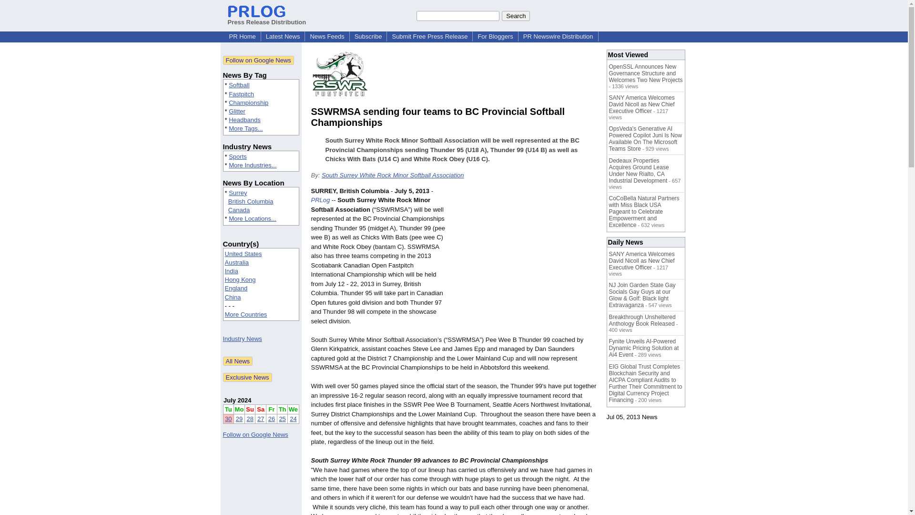 This screenshot has height=515, width=915. Describe the element at coordinates (242, 339) in the screenshot. I see `Industry News` at that location.